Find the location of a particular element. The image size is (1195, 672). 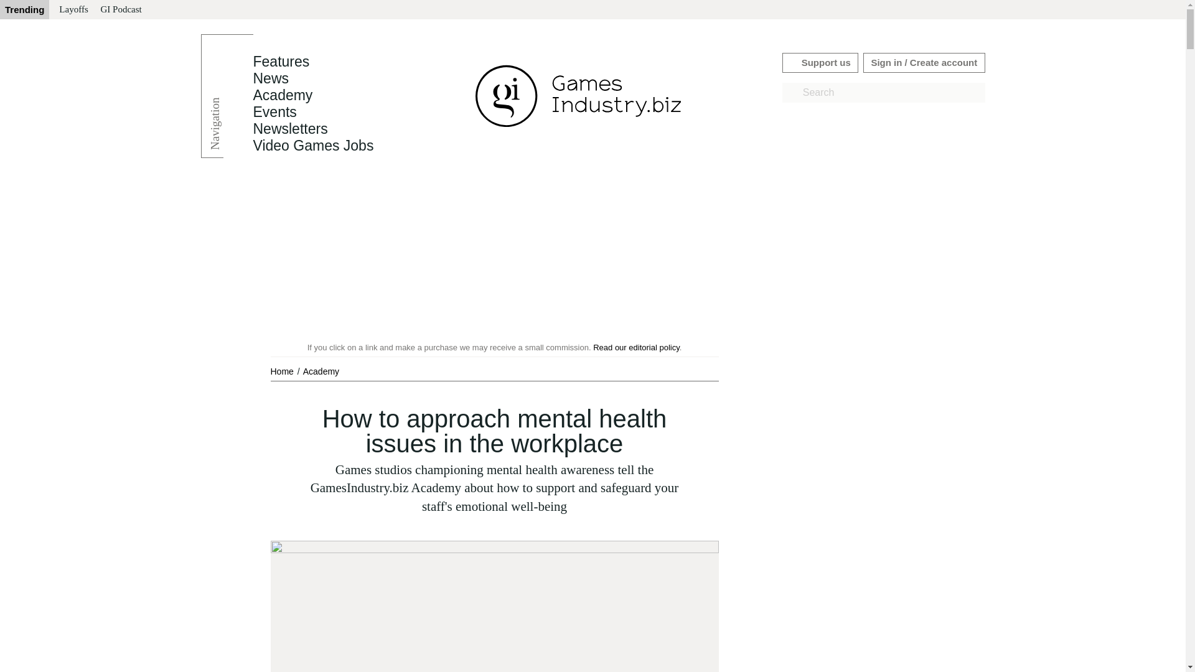

Home is located at coordinates (283, 371).